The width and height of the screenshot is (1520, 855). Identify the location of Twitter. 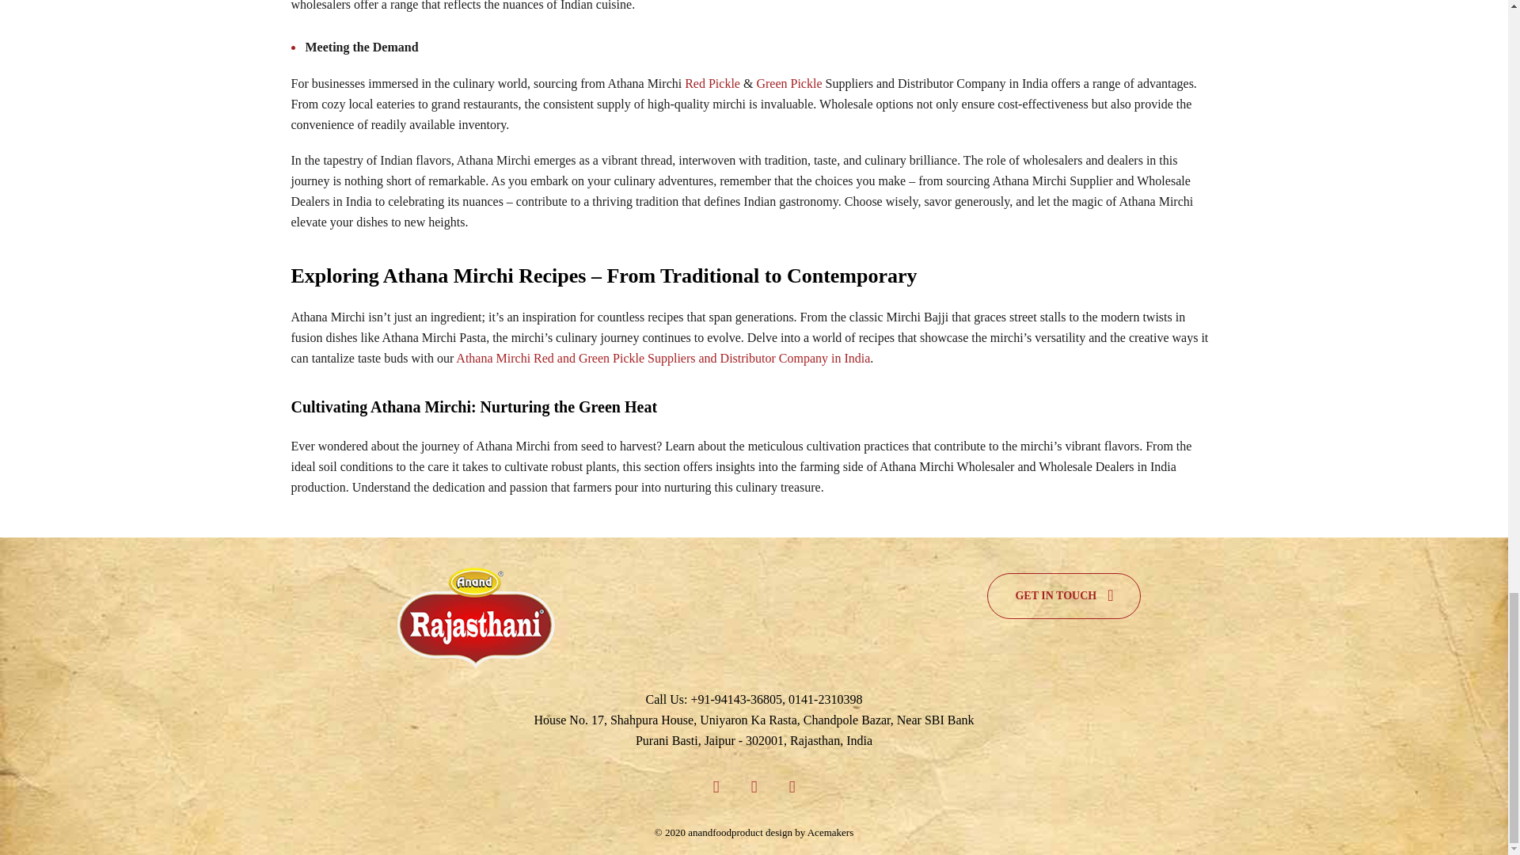
(754, 785).